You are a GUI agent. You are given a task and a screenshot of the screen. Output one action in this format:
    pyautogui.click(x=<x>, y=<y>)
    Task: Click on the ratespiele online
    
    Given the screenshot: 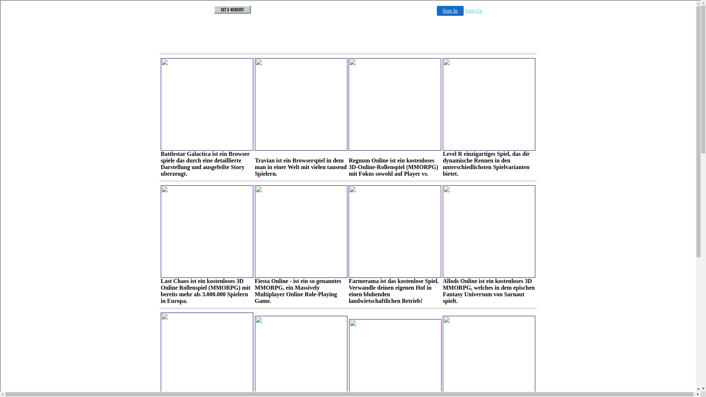 What is the action you would take?
    pyautogui.click(x=245, y=368)
    